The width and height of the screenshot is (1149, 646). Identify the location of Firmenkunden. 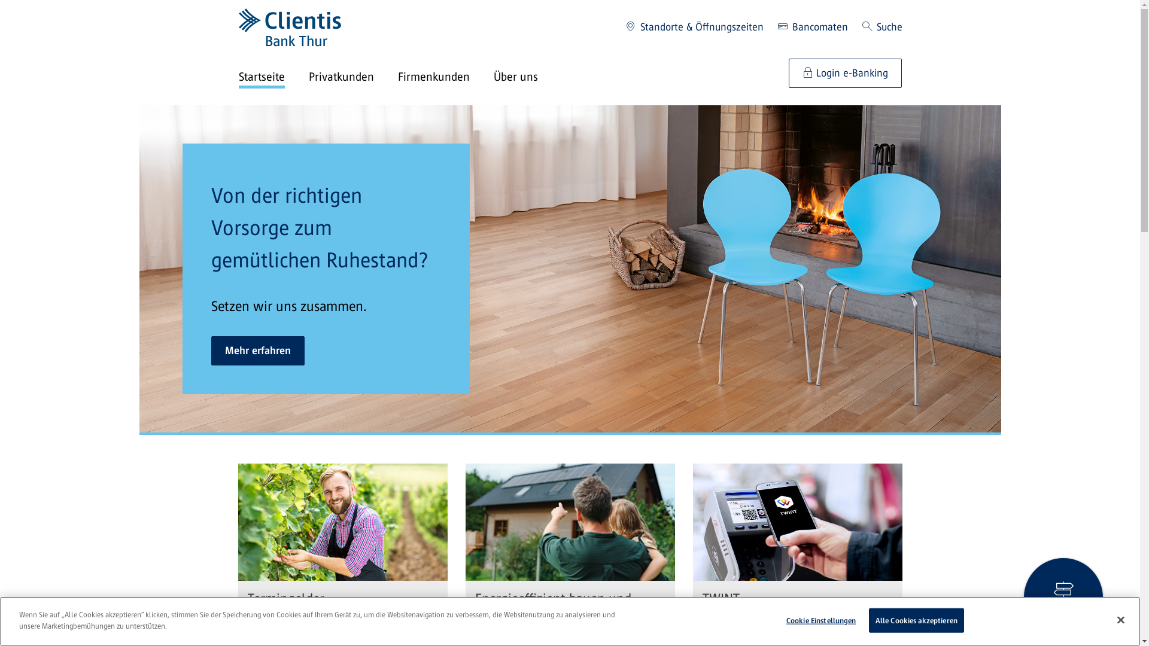
(445, 78).